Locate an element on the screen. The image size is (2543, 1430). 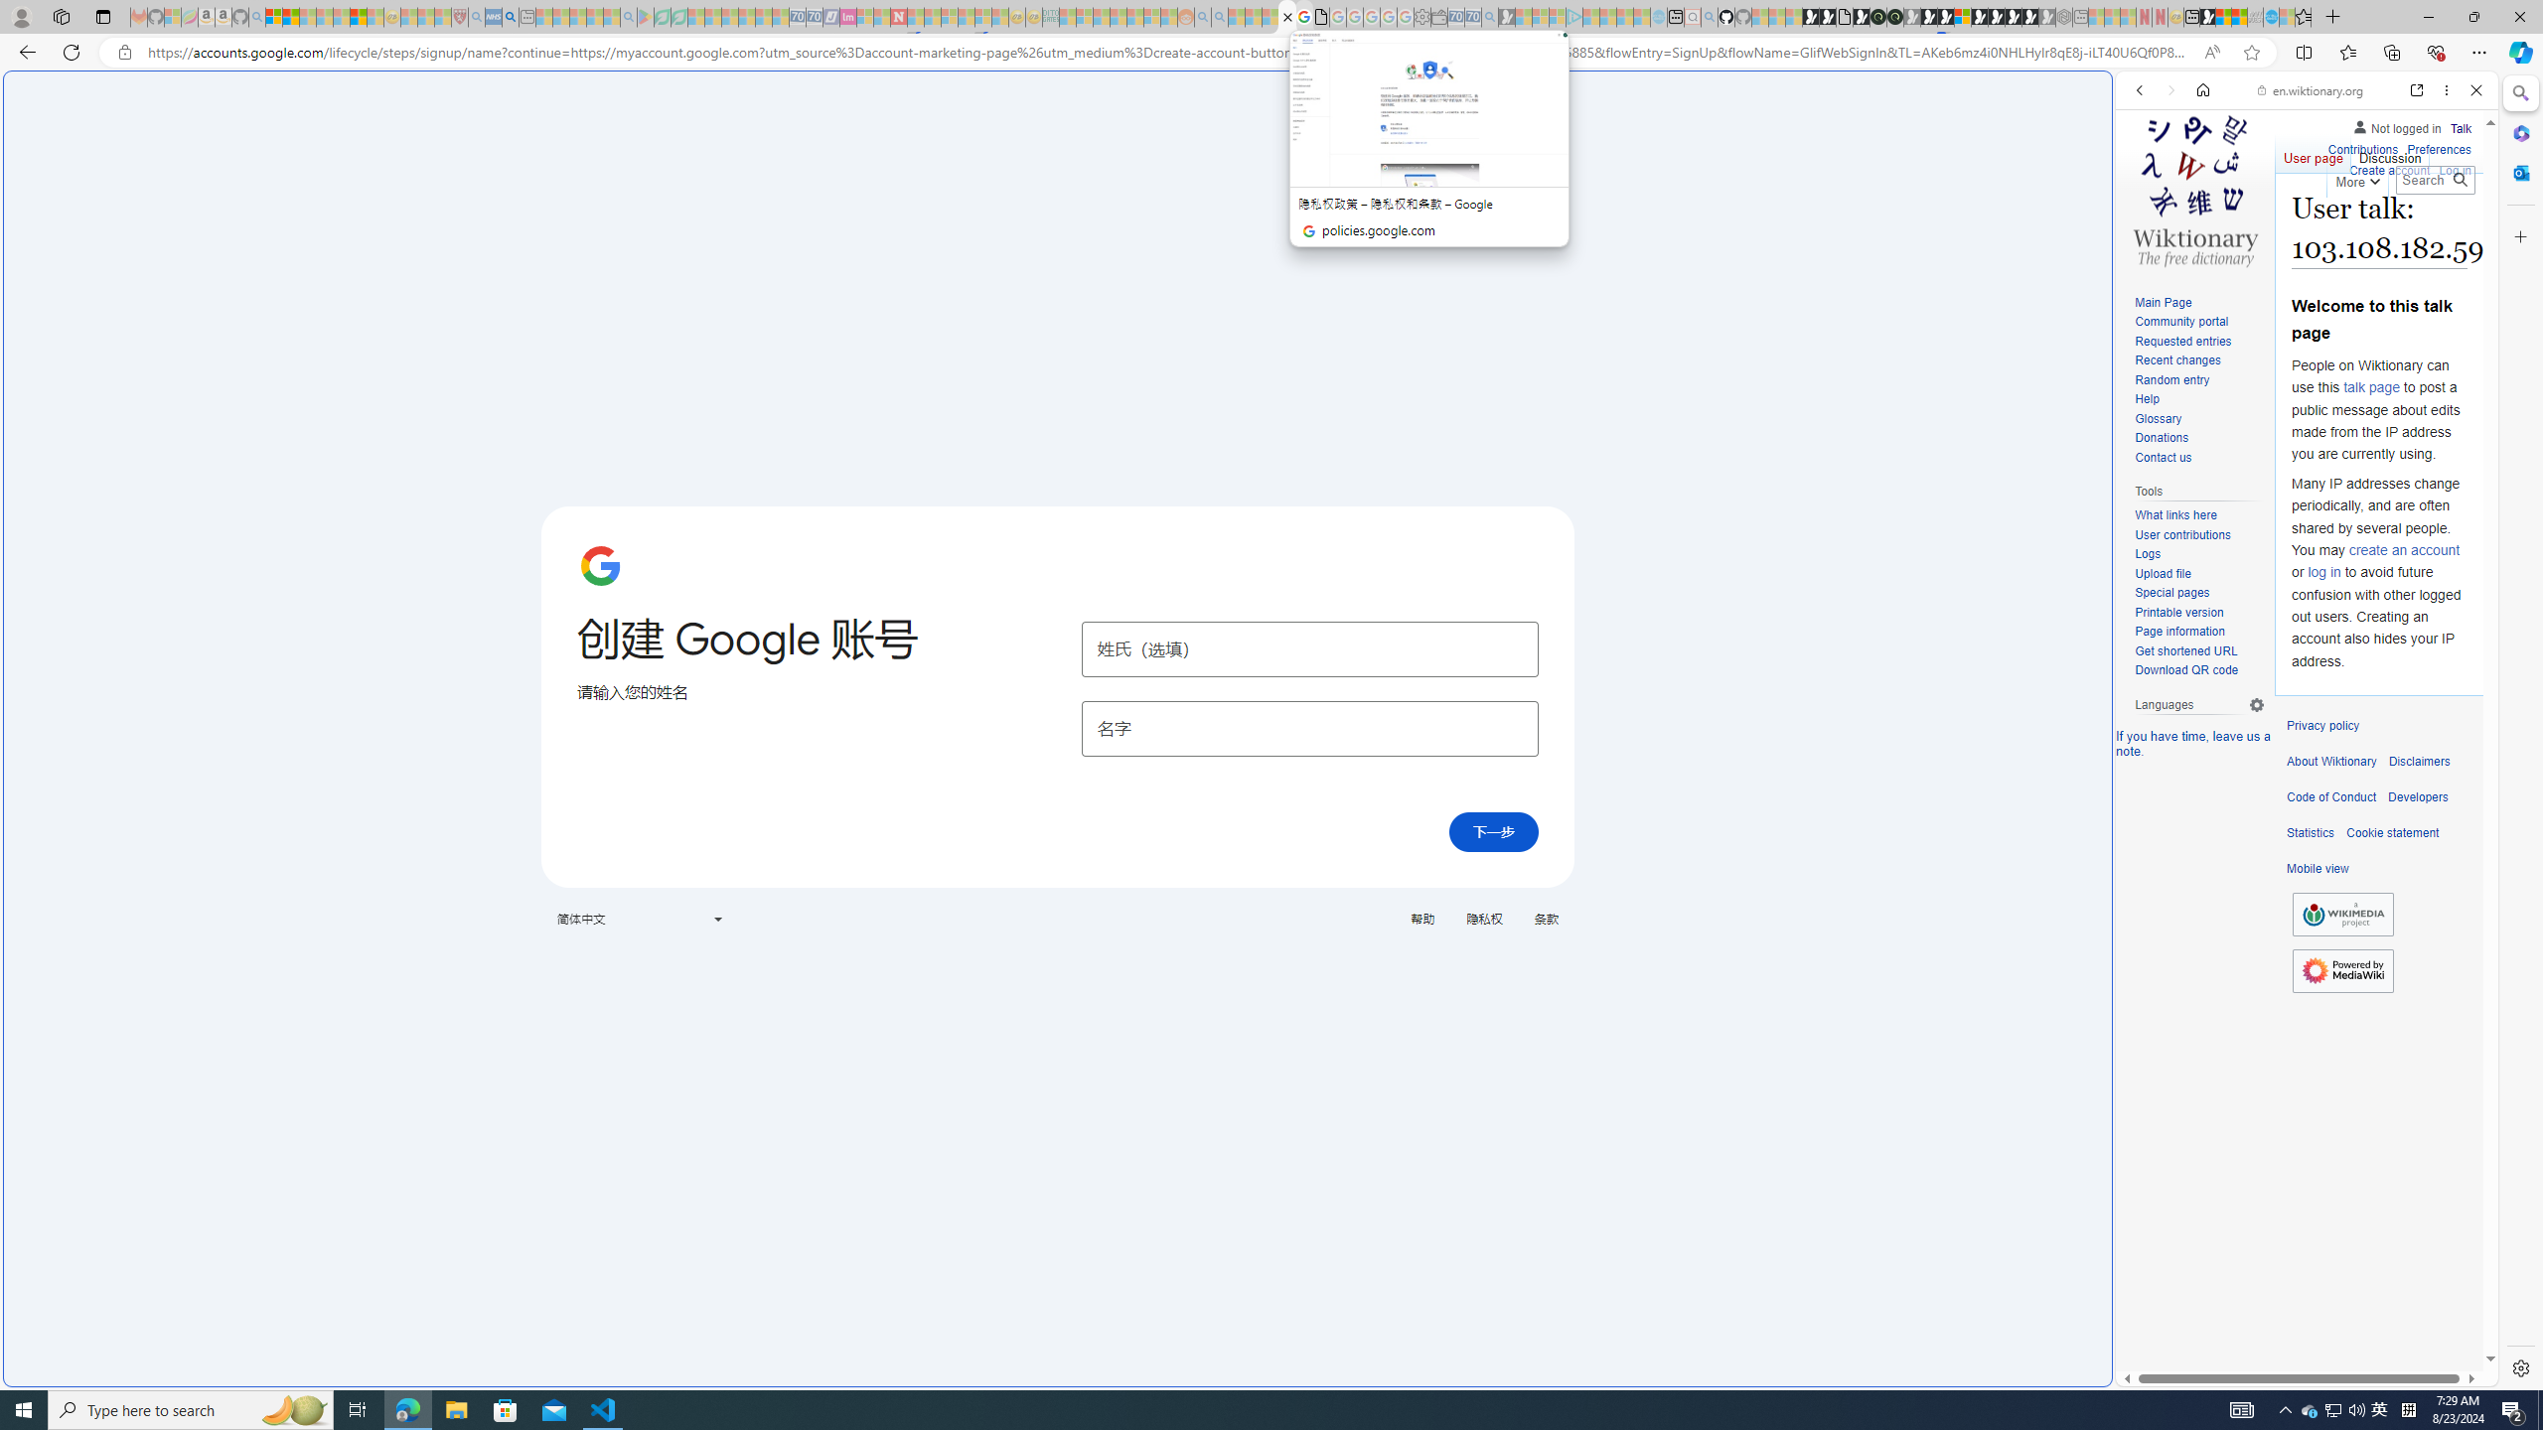
Random entry is located at coordinates (2171, 379).